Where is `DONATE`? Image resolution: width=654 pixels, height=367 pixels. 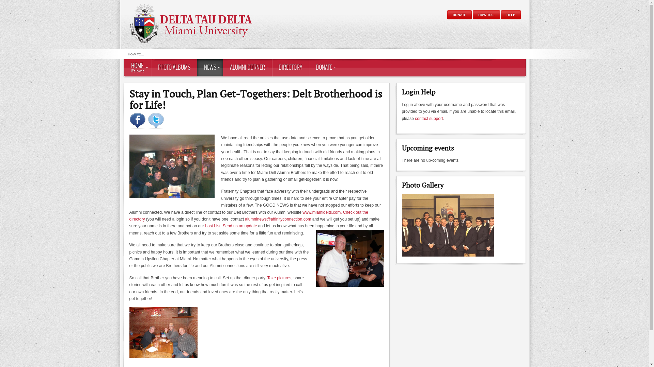
DONATE is located at coordinates (324, 68).